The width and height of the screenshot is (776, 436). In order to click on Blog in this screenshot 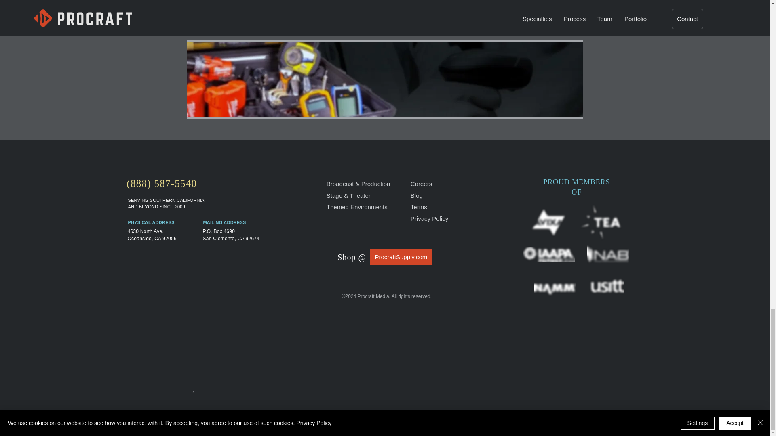, I will do `click(416, 195)`.